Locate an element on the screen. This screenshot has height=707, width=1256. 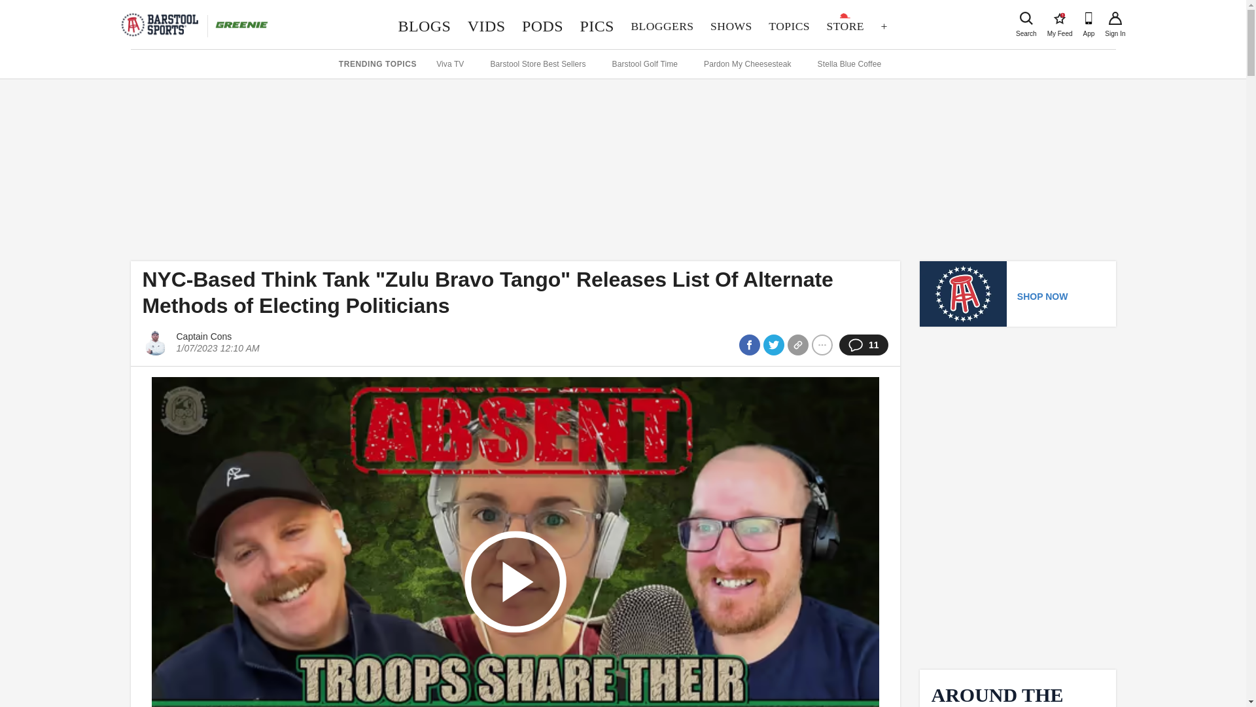
PODS is located at coordinates (1060, 18).